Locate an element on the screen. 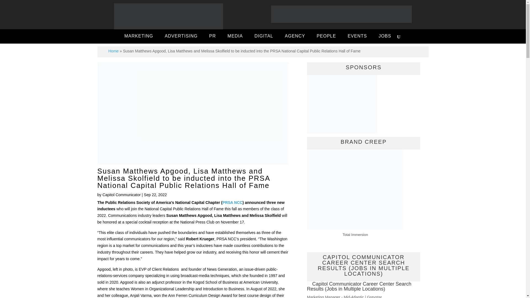 This screenshot has height=298, width=530. Williams Whittle is located at coordinates (342, 104).